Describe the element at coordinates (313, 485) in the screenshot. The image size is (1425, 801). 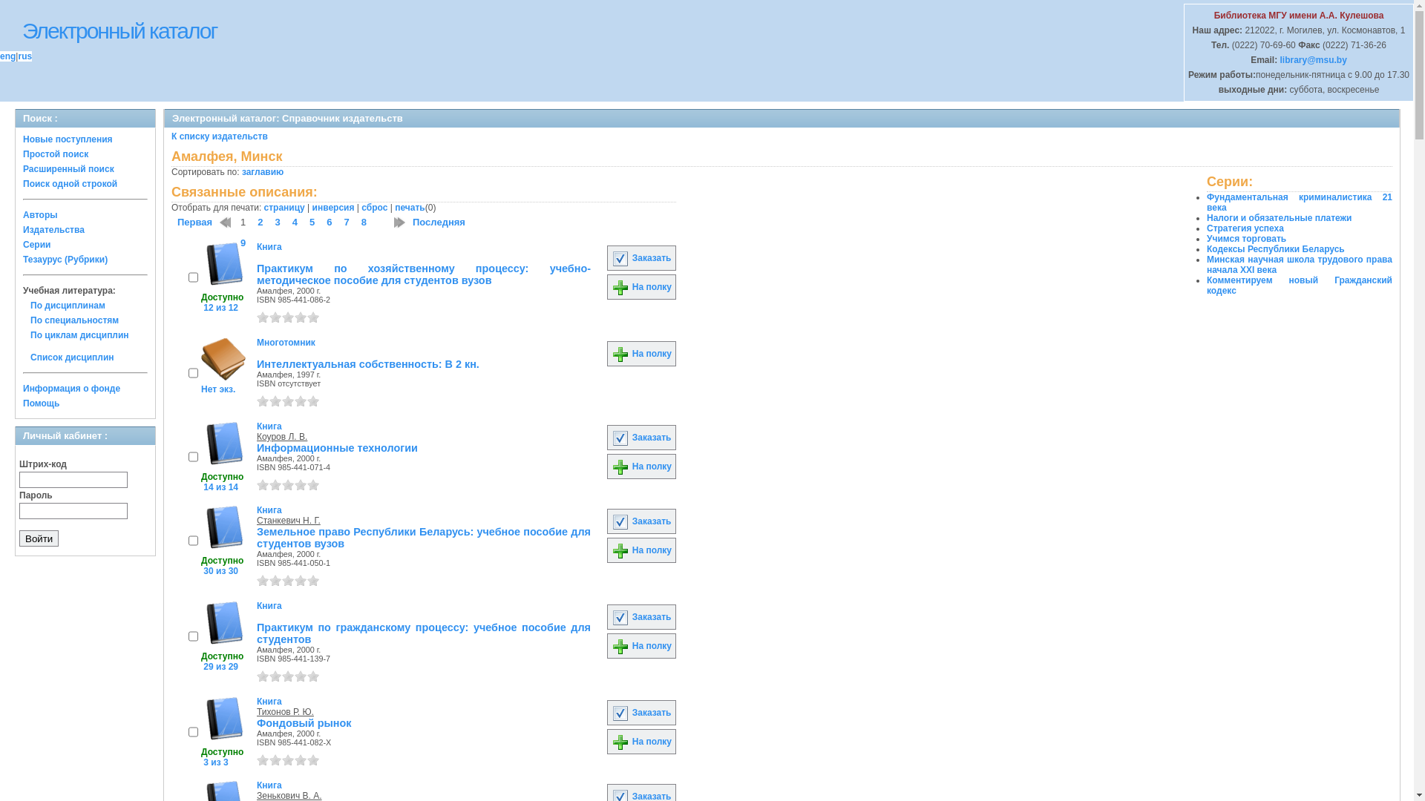
I see `5` at that location.